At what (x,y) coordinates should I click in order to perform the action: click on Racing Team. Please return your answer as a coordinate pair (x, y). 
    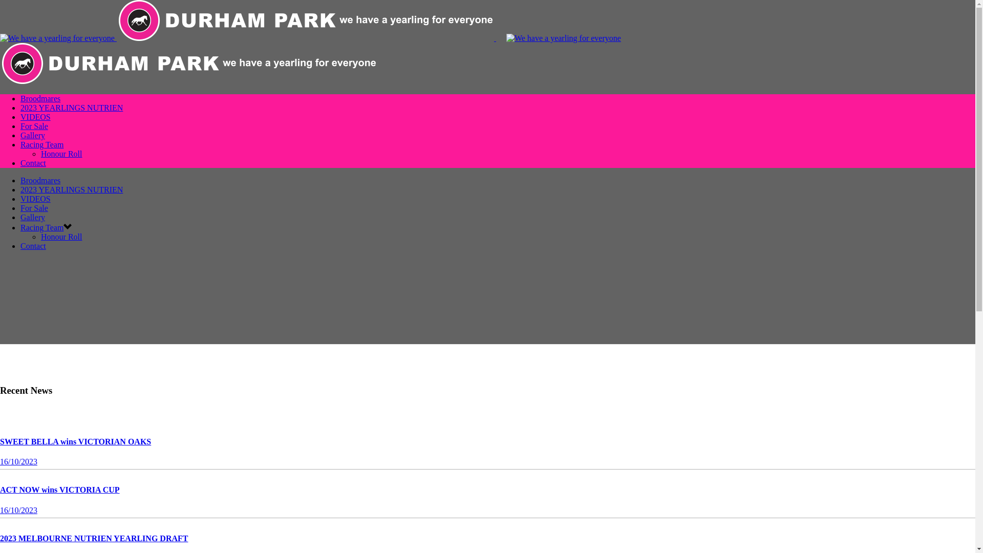
    Looking at the image, I should click on (42, 227).